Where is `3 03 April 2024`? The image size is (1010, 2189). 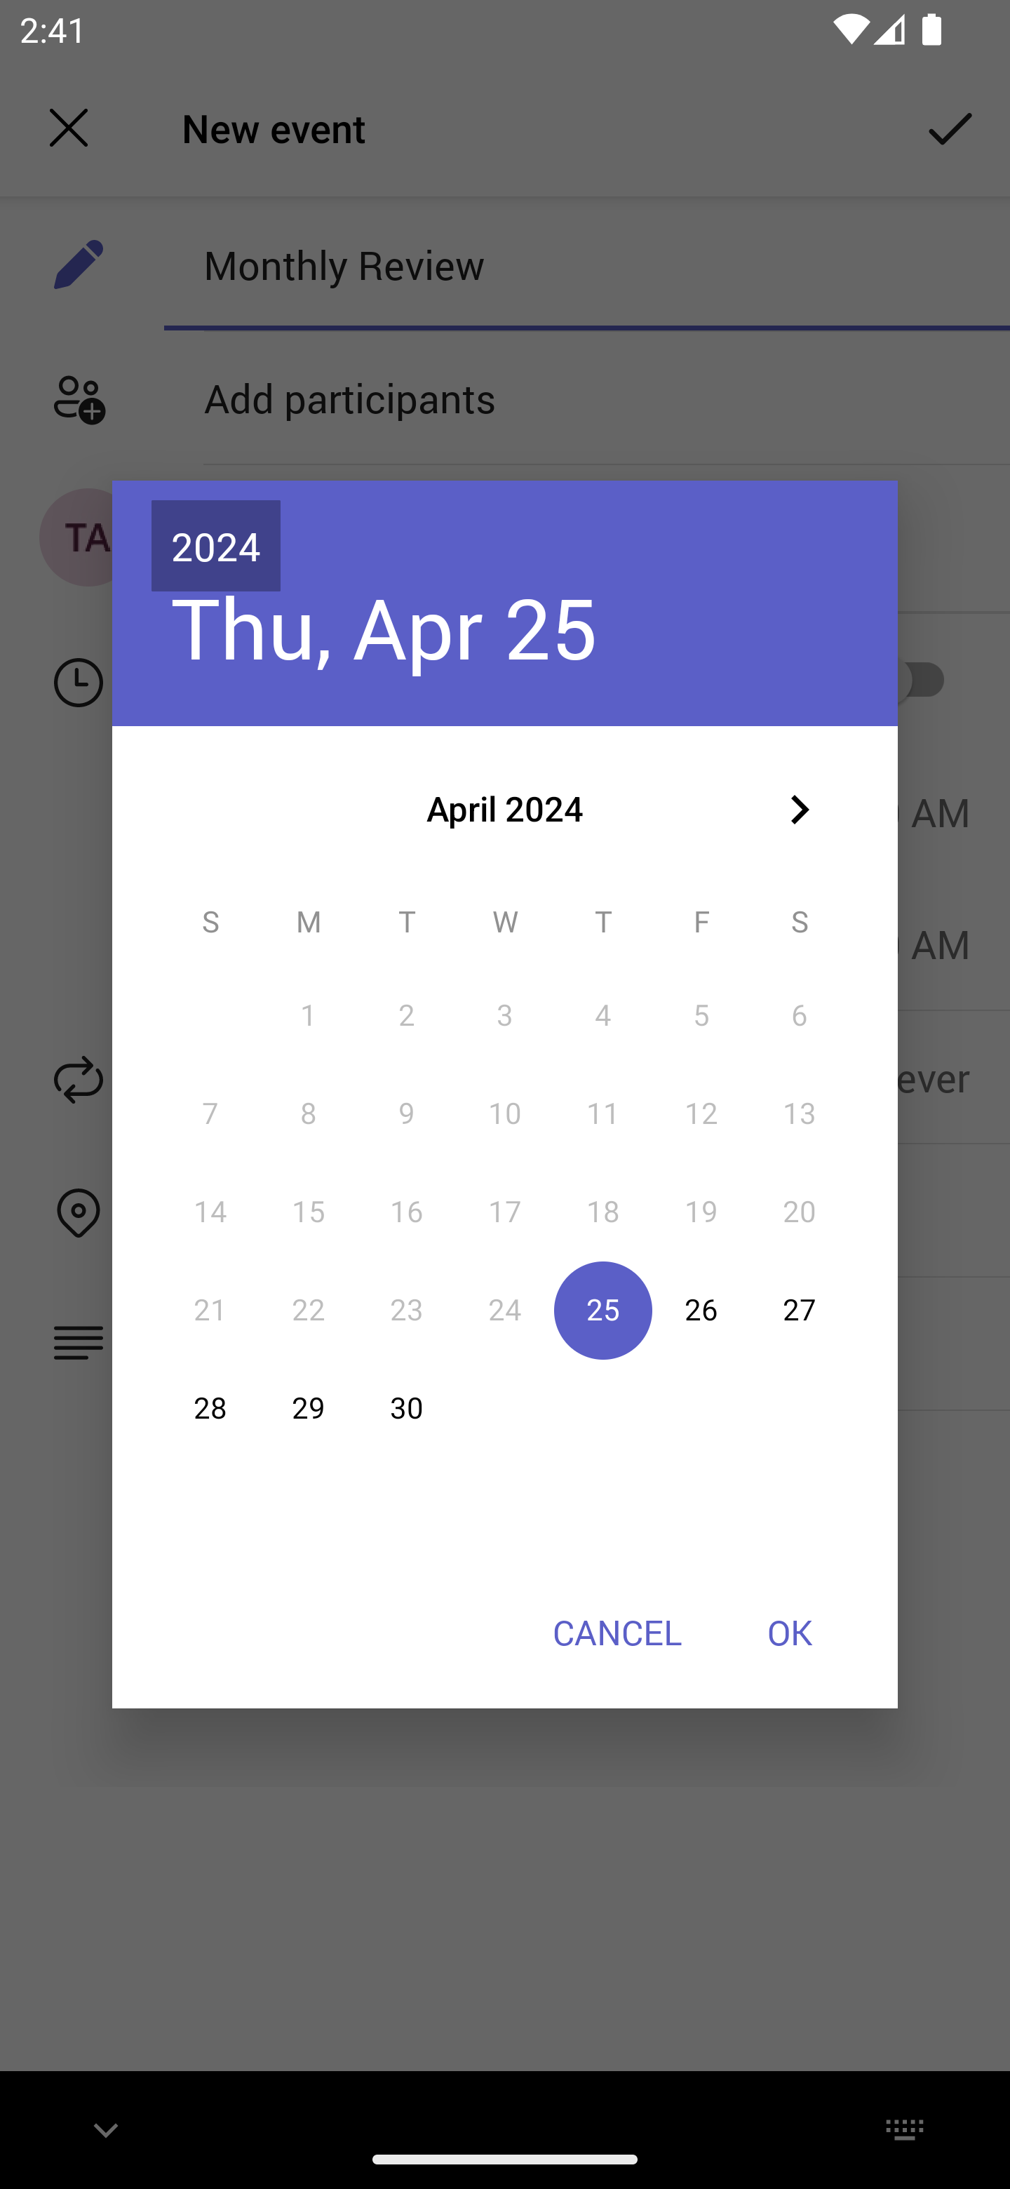 3 03 April 2024 is located at coordinates (505, 1017).